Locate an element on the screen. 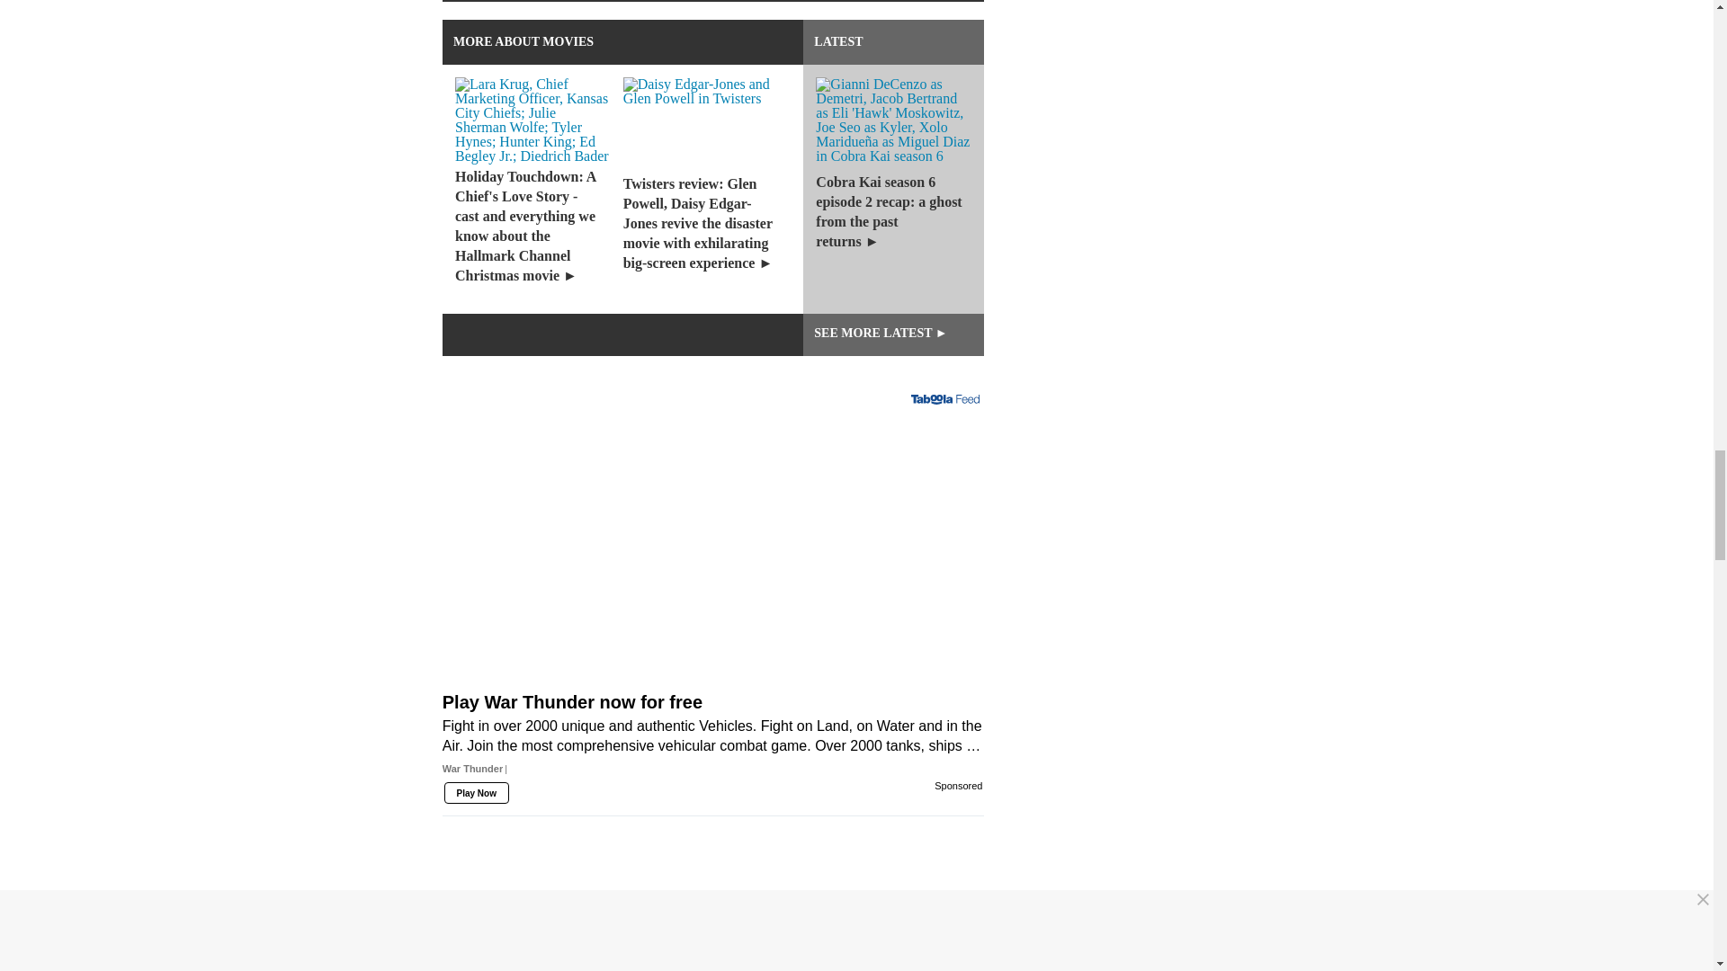 The image size is (1727, 971). Play War Thunder now for free is located at coordinates (712, 746).